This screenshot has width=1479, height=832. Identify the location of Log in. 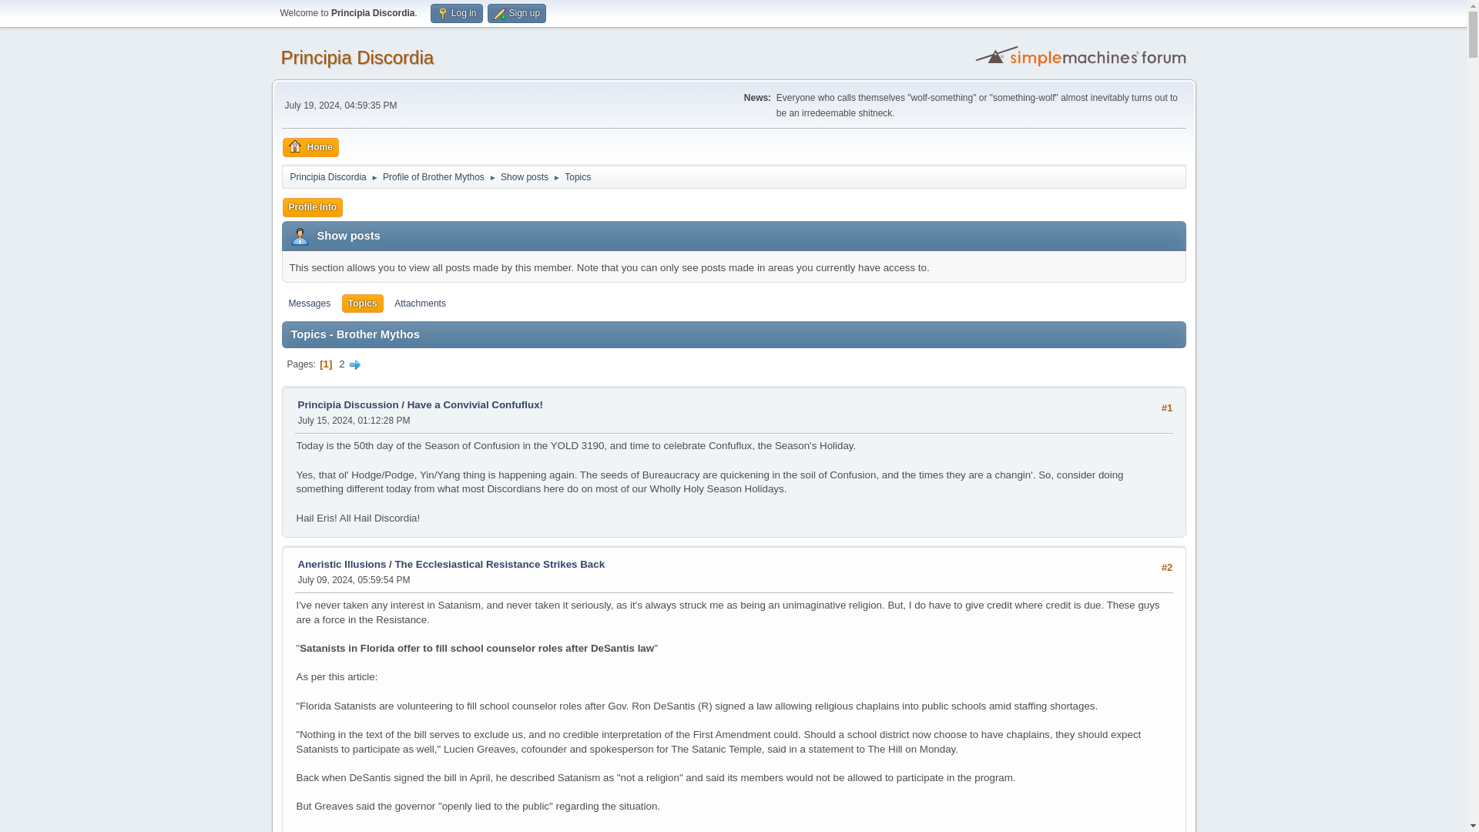
(456, 14).